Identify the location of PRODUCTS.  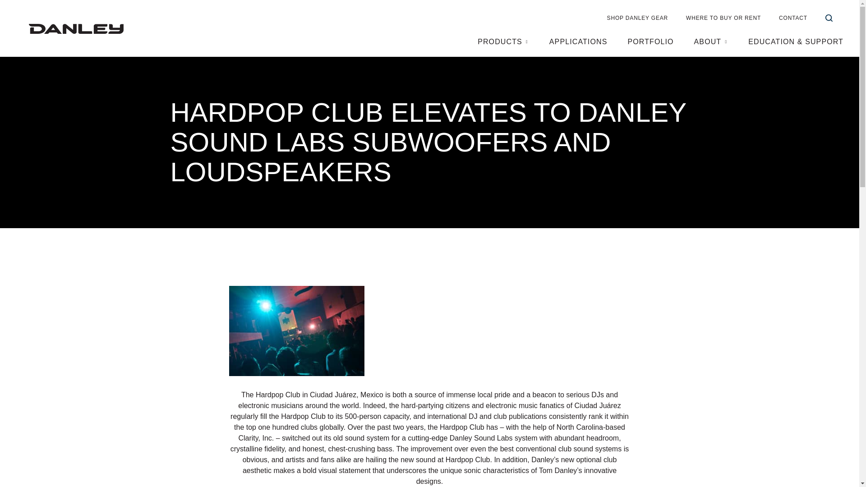
(500, 42).